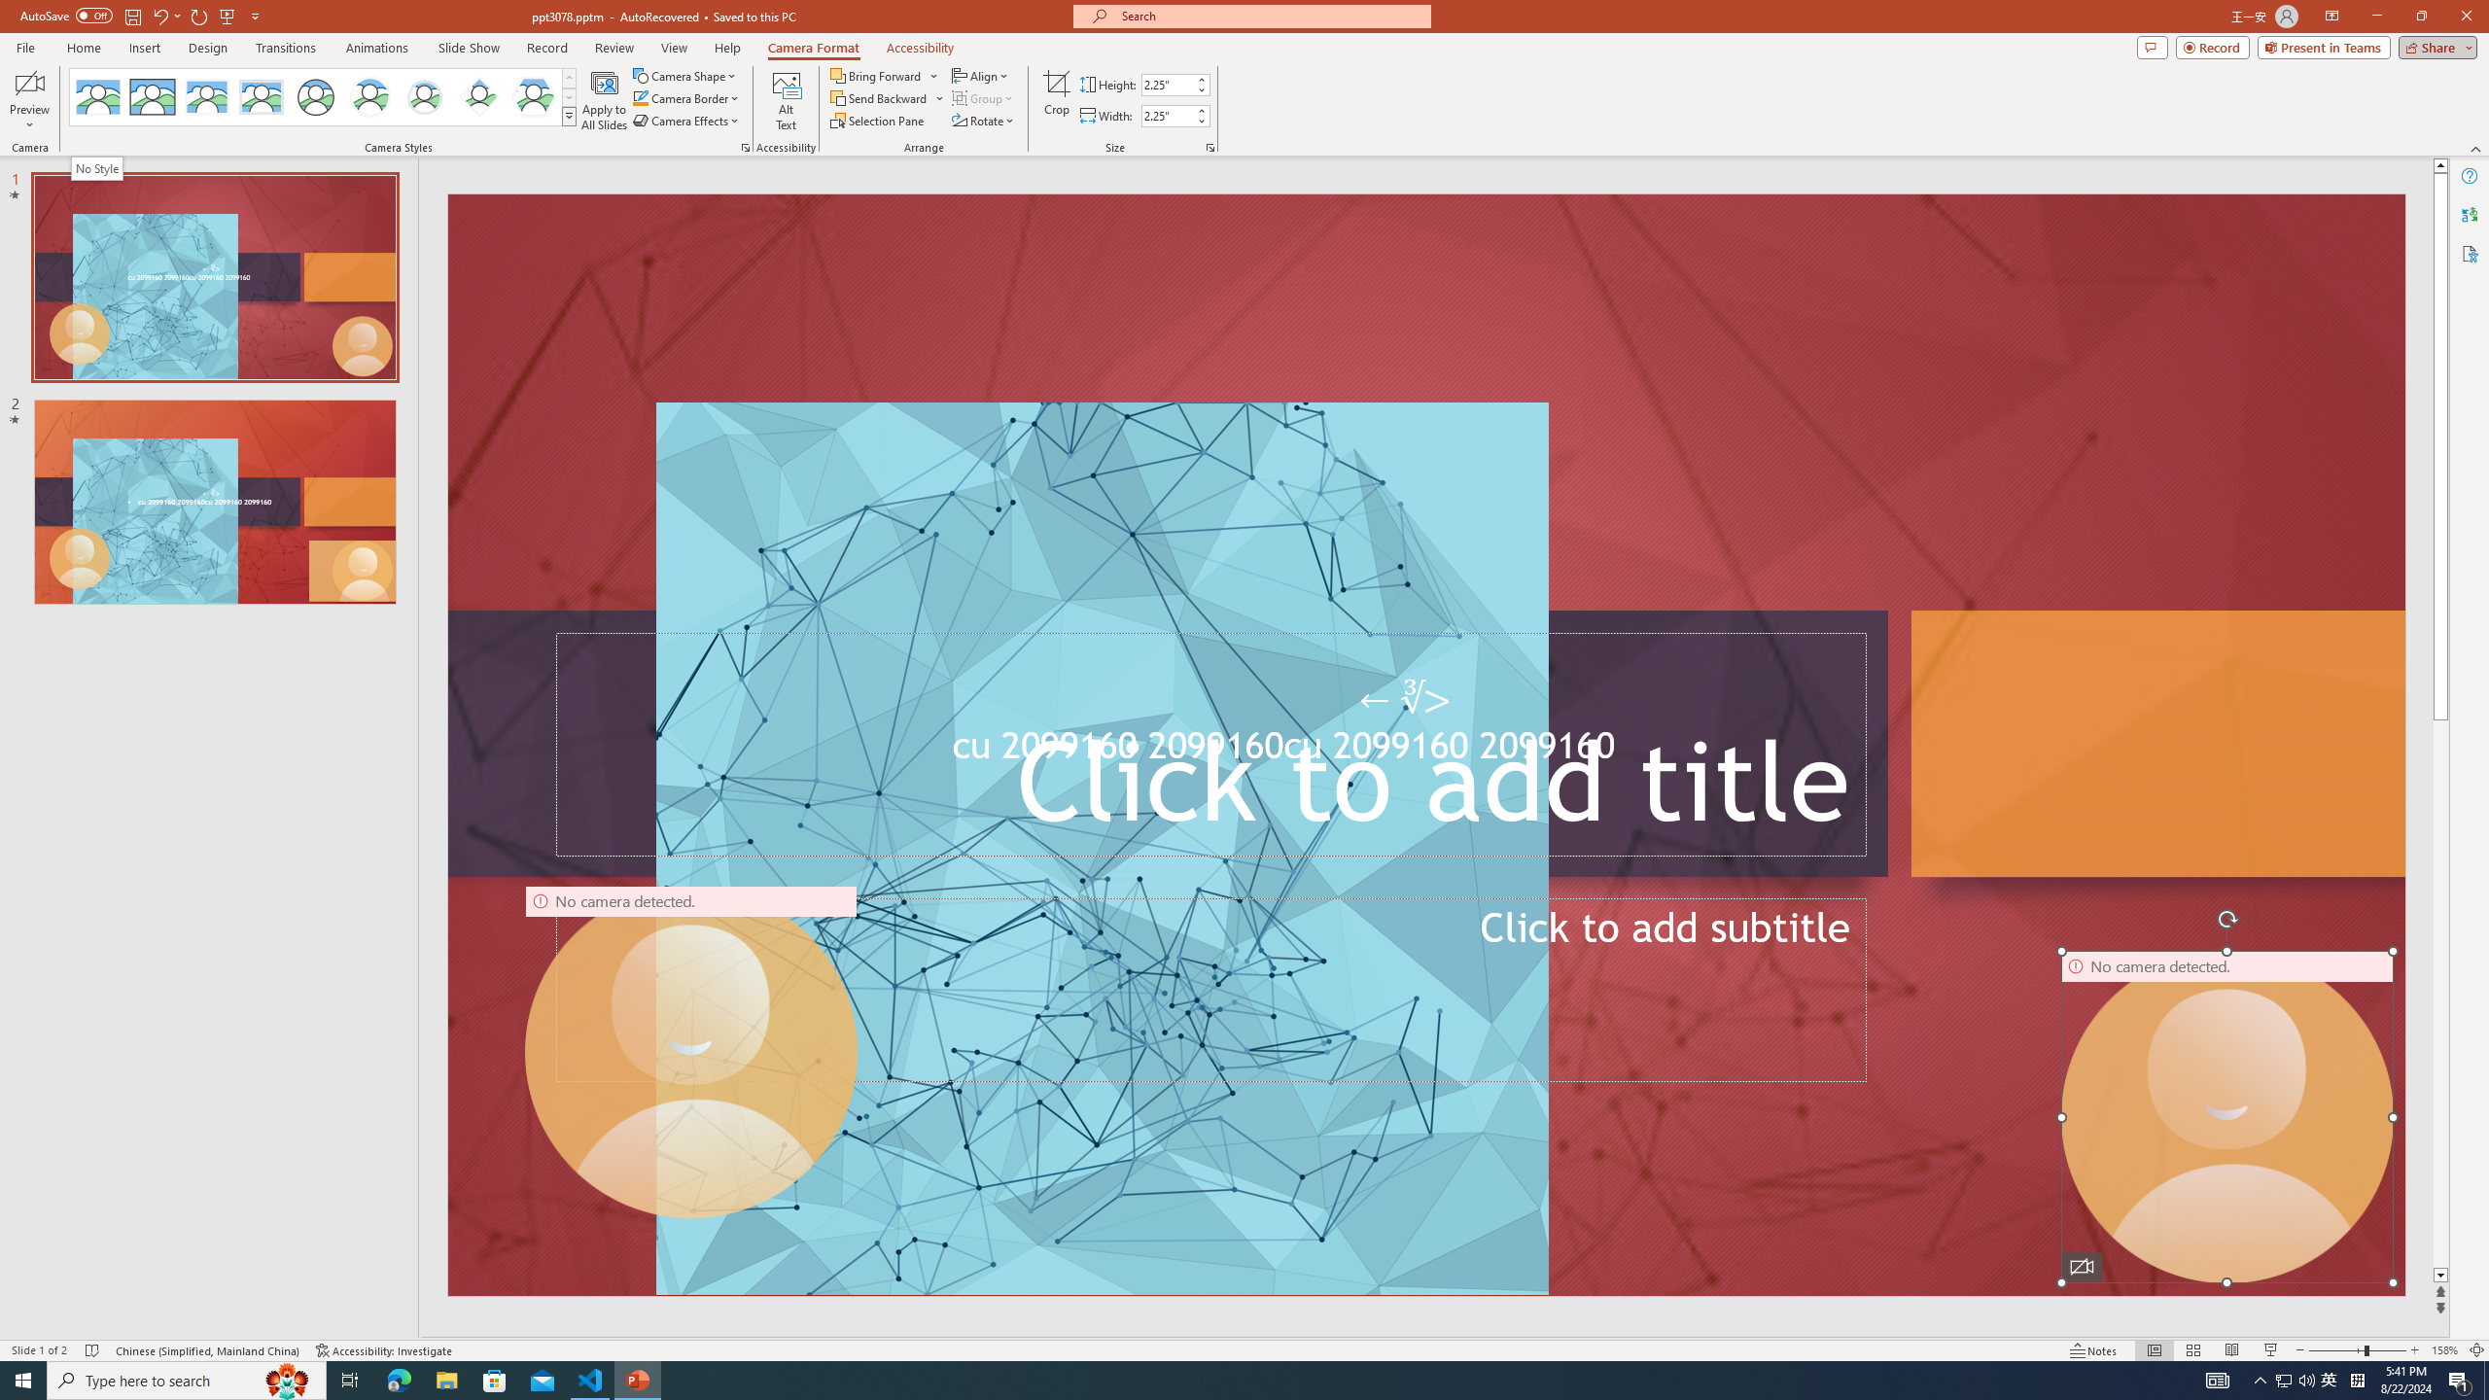 This screenshot has height=1400, width=2489. Describe the element at coordinates (1201, 111) in the screenshot. I see `More` at that location.